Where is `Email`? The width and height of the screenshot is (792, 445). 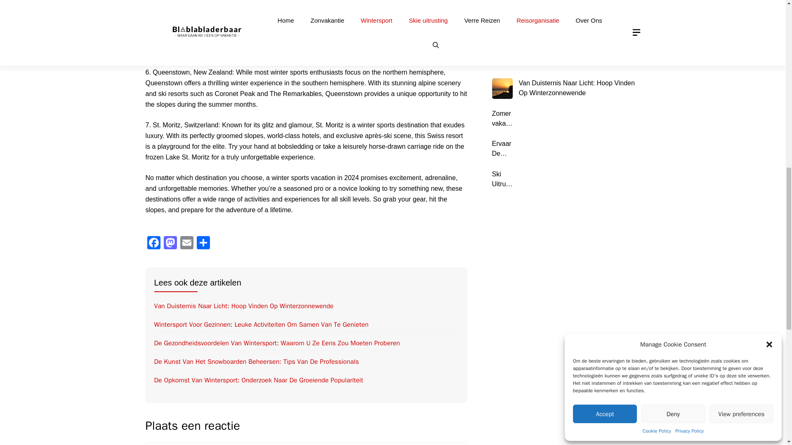 Email is located at coordinates (186, 244).